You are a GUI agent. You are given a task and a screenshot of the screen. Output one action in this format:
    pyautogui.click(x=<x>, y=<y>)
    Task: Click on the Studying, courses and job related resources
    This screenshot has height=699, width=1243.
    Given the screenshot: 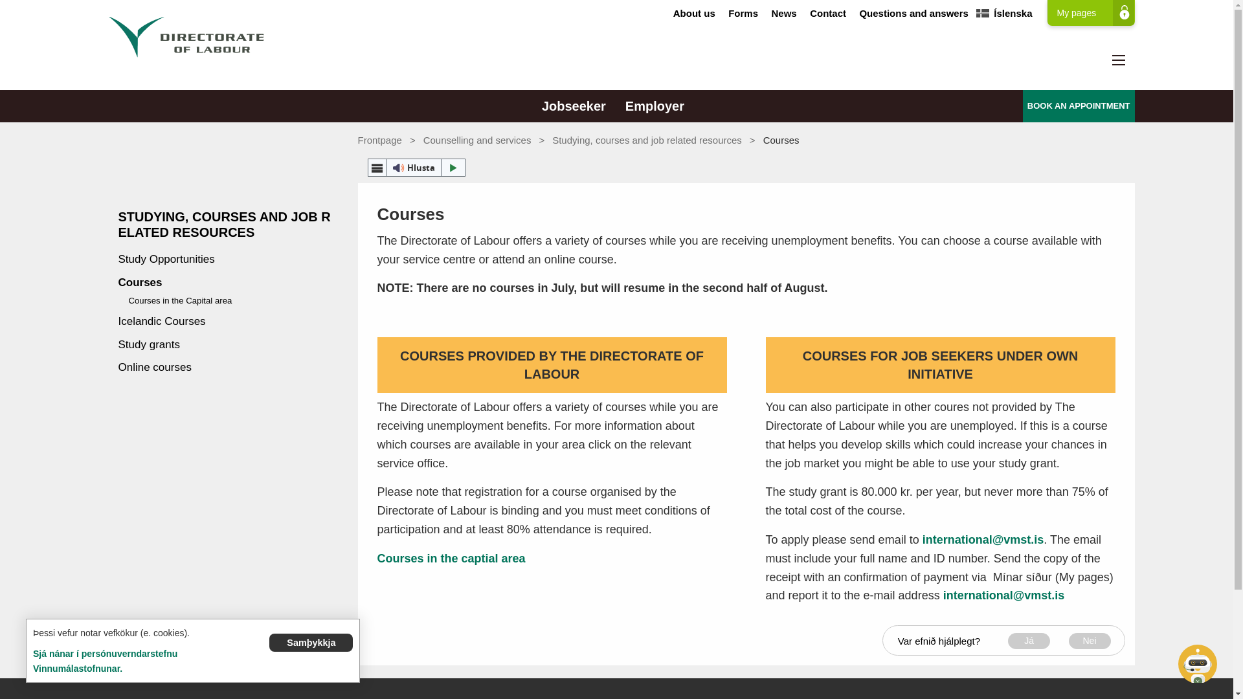 What is the action you would take?
    pyautogui.click(x=647, y=140)
    